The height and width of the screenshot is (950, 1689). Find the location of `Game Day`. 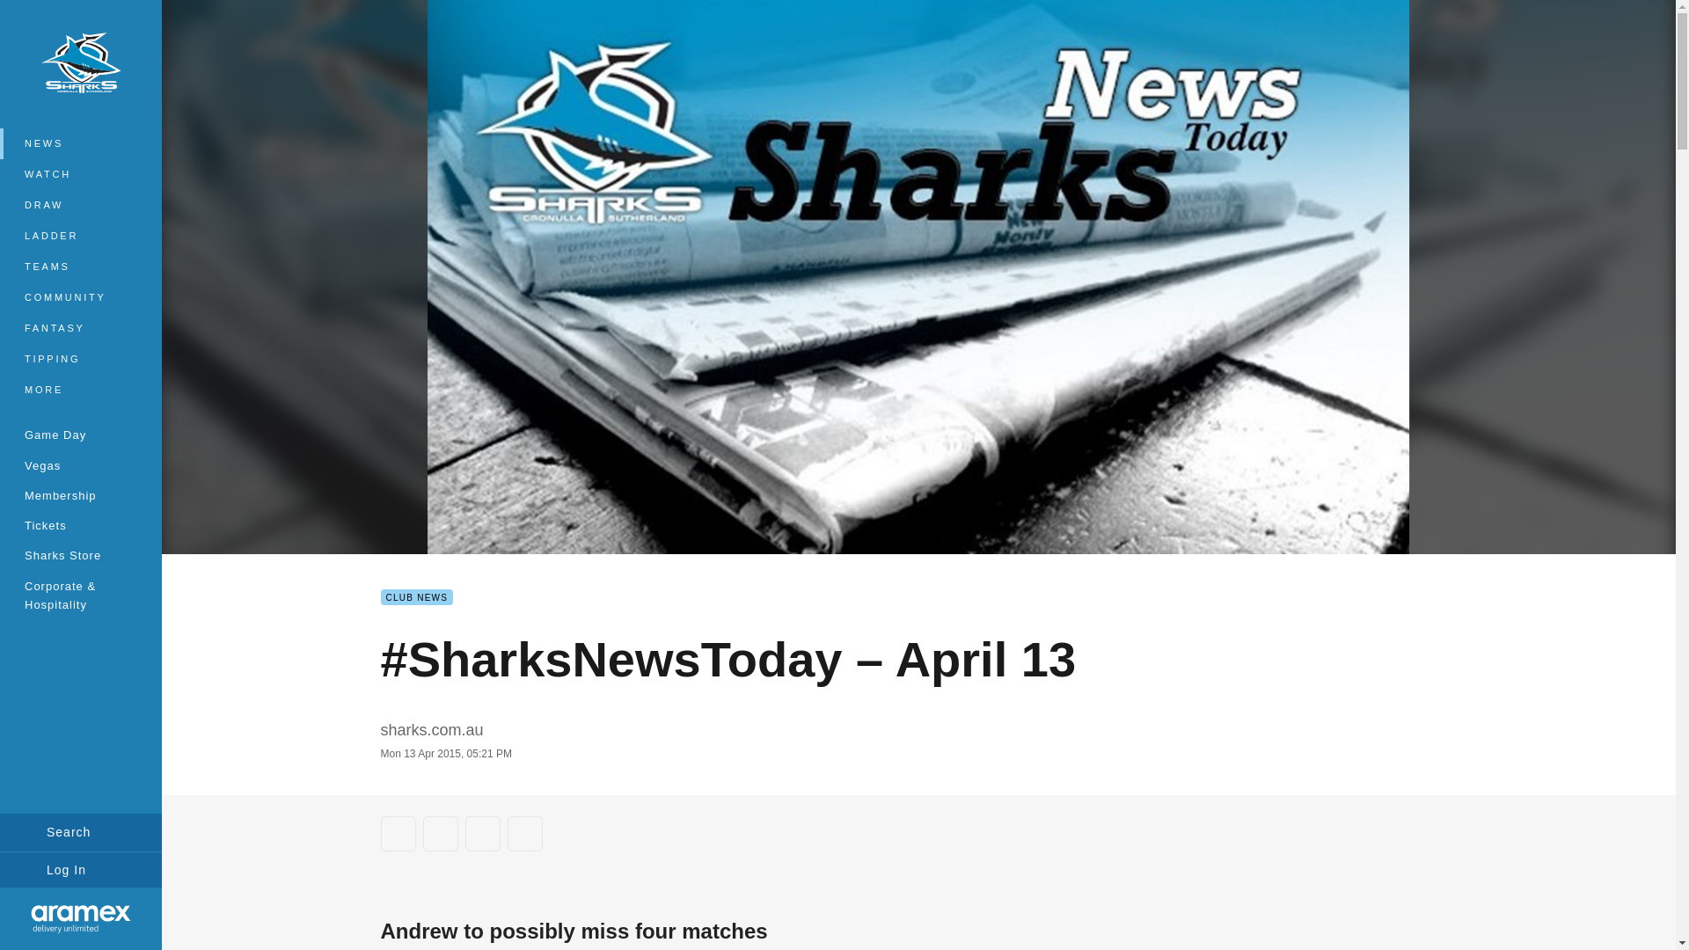

Game Day is located at coordinates (81, 435).